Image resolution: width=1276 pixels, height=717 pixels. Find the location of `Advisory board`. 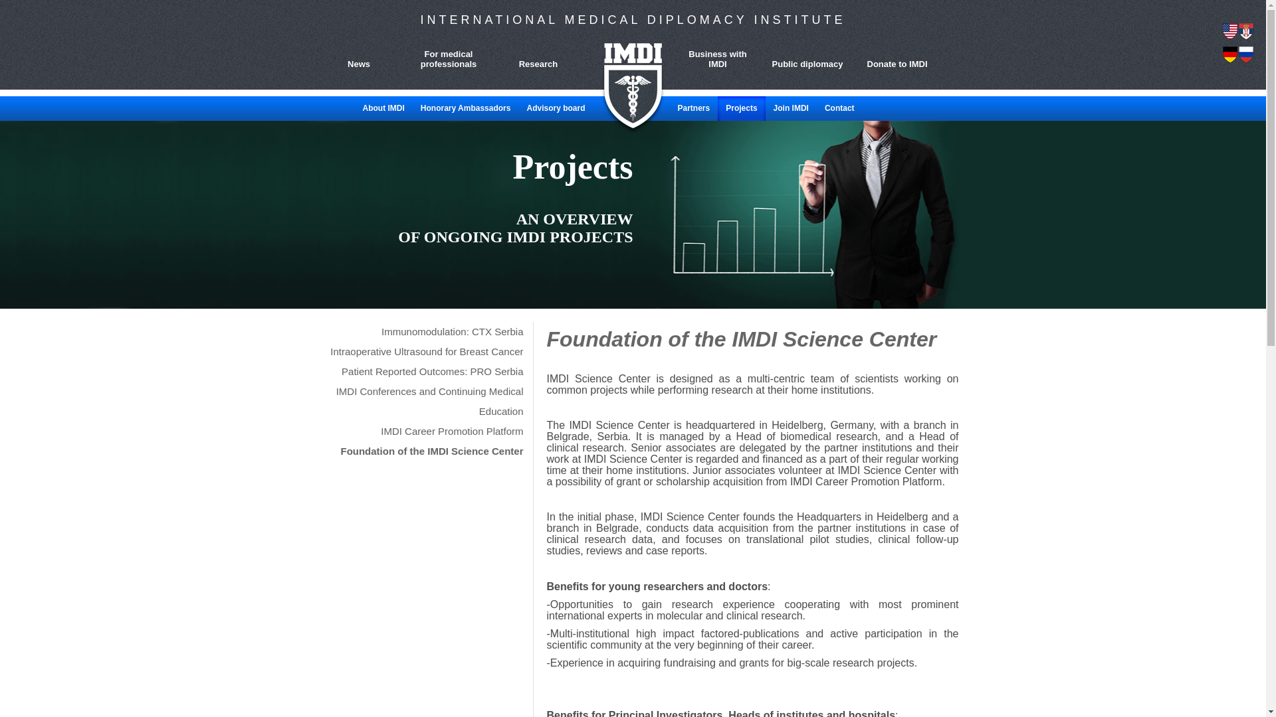

Advisory board is located at coordinates (556, 108).